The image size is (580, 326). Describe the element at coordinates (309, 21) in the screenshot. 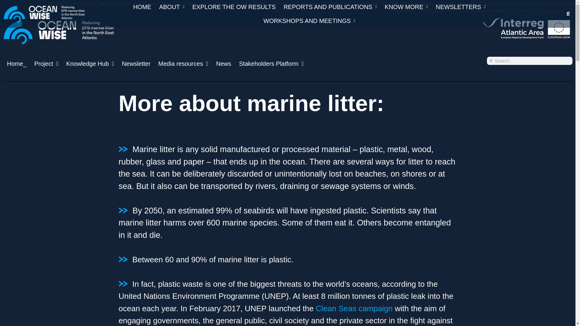

I see `WORKSHOPS AND MEETINGS` at that location.